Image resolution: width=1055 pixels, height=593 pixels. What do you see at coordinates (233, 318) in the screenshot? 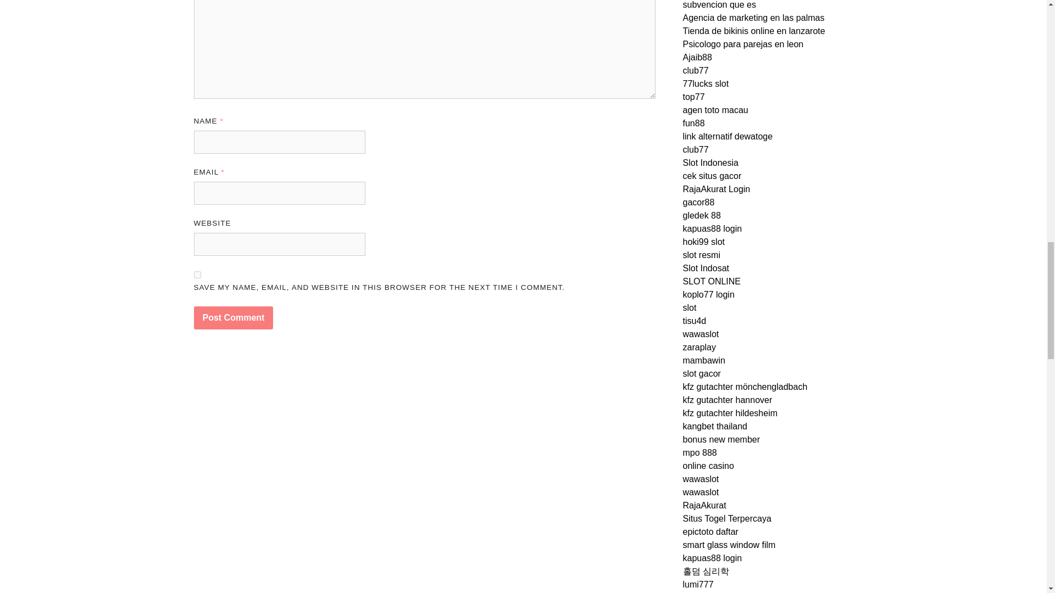
I see `Post Comment` at bounding box center [233, 318].